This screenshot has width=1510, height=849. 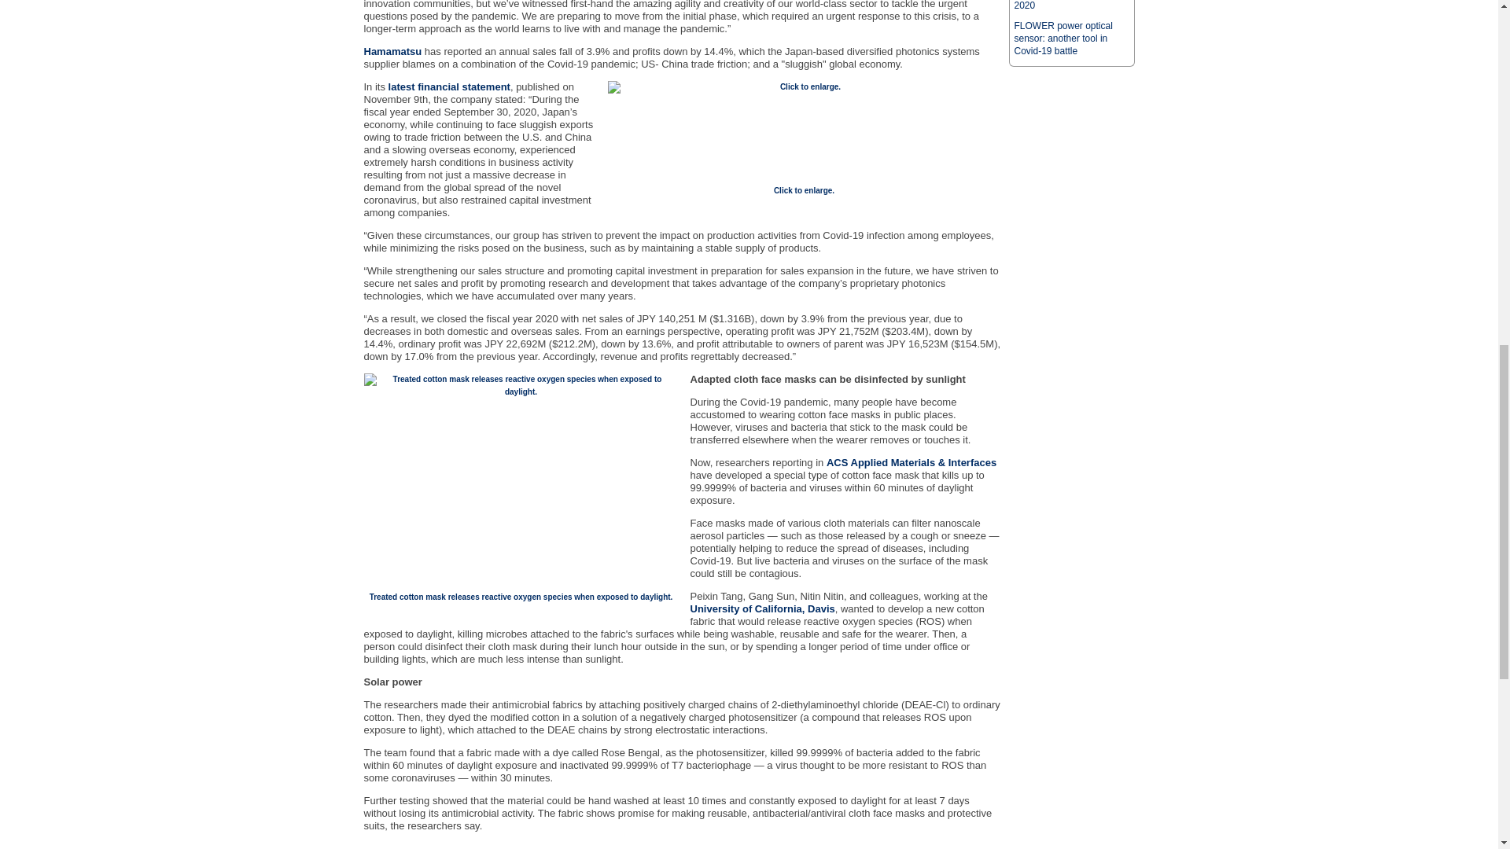 I want to click on Click to enlarge., so click(x=804, y=190).